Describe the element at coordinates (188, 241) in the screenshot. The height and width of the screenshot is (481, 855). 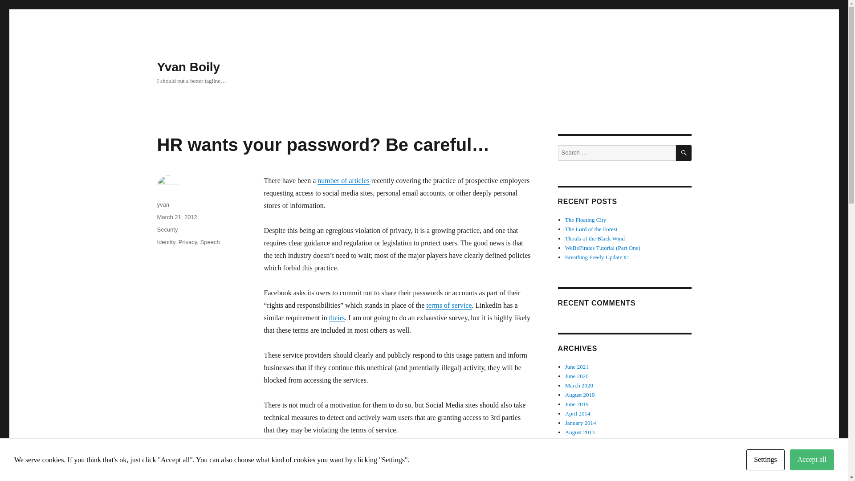
I see `Privacy` at that location.